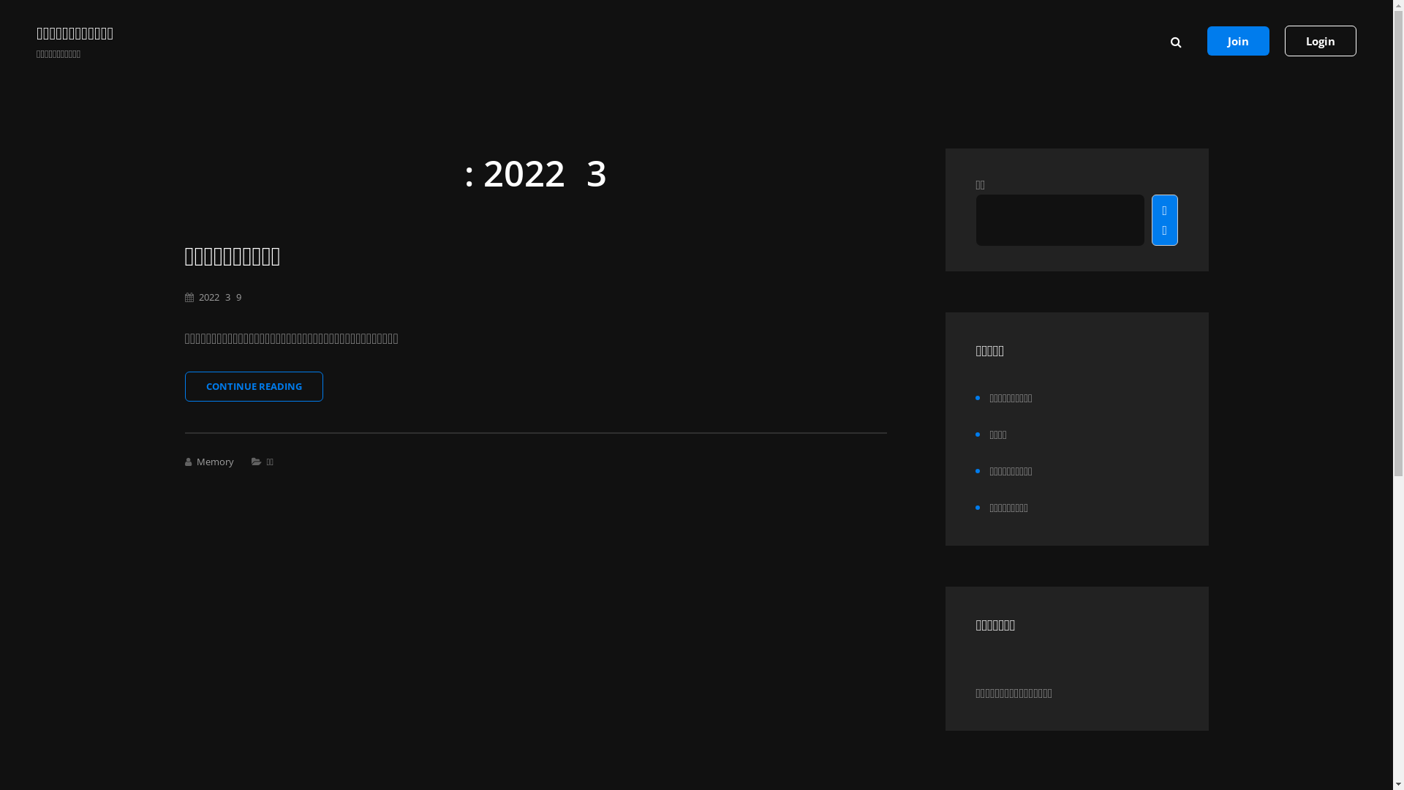 The image size is (1404, 790). I want to click on Login, so click(1321, 41).